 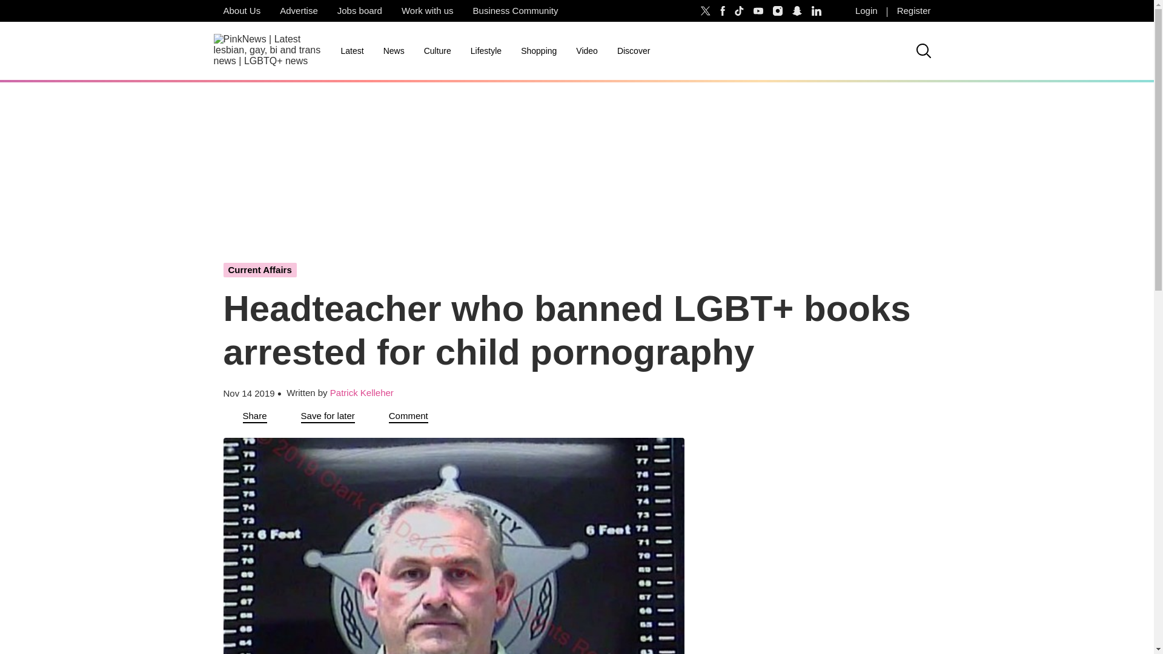 I want to click on Login, so click(x=866, y=11).